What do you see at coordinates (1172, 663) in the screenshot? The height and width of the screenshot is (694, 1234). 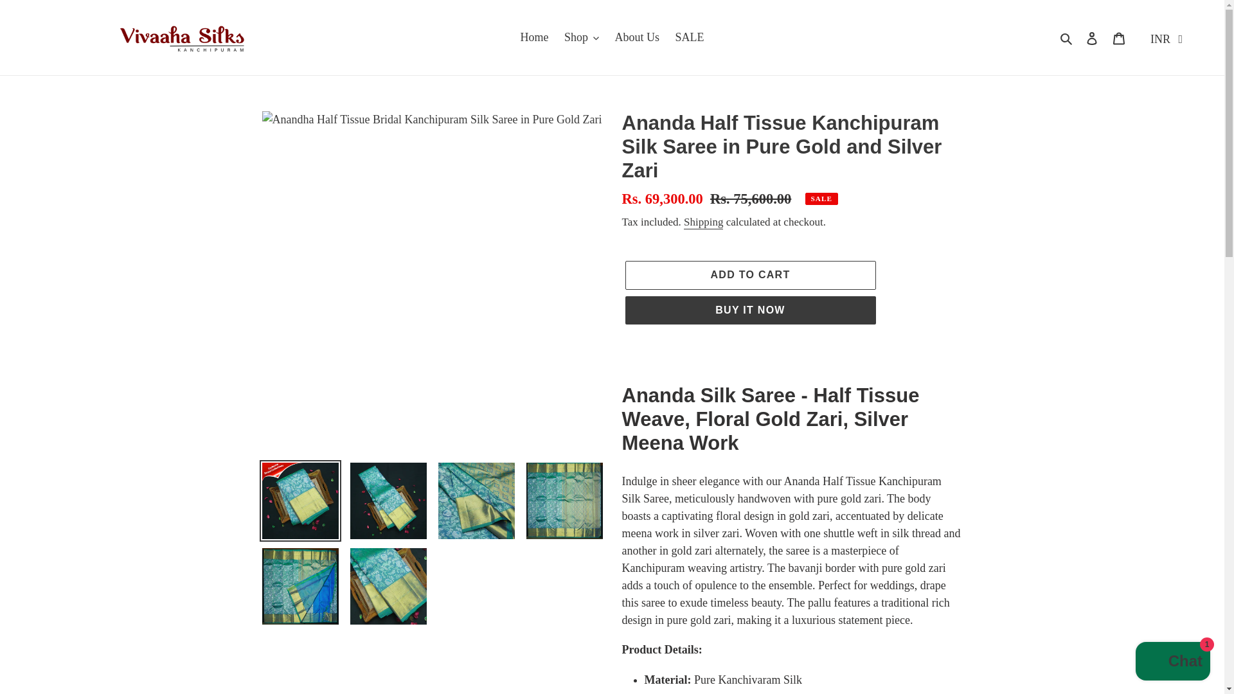 I see `Shopify online store chat` at bounding box center [1172, 663].